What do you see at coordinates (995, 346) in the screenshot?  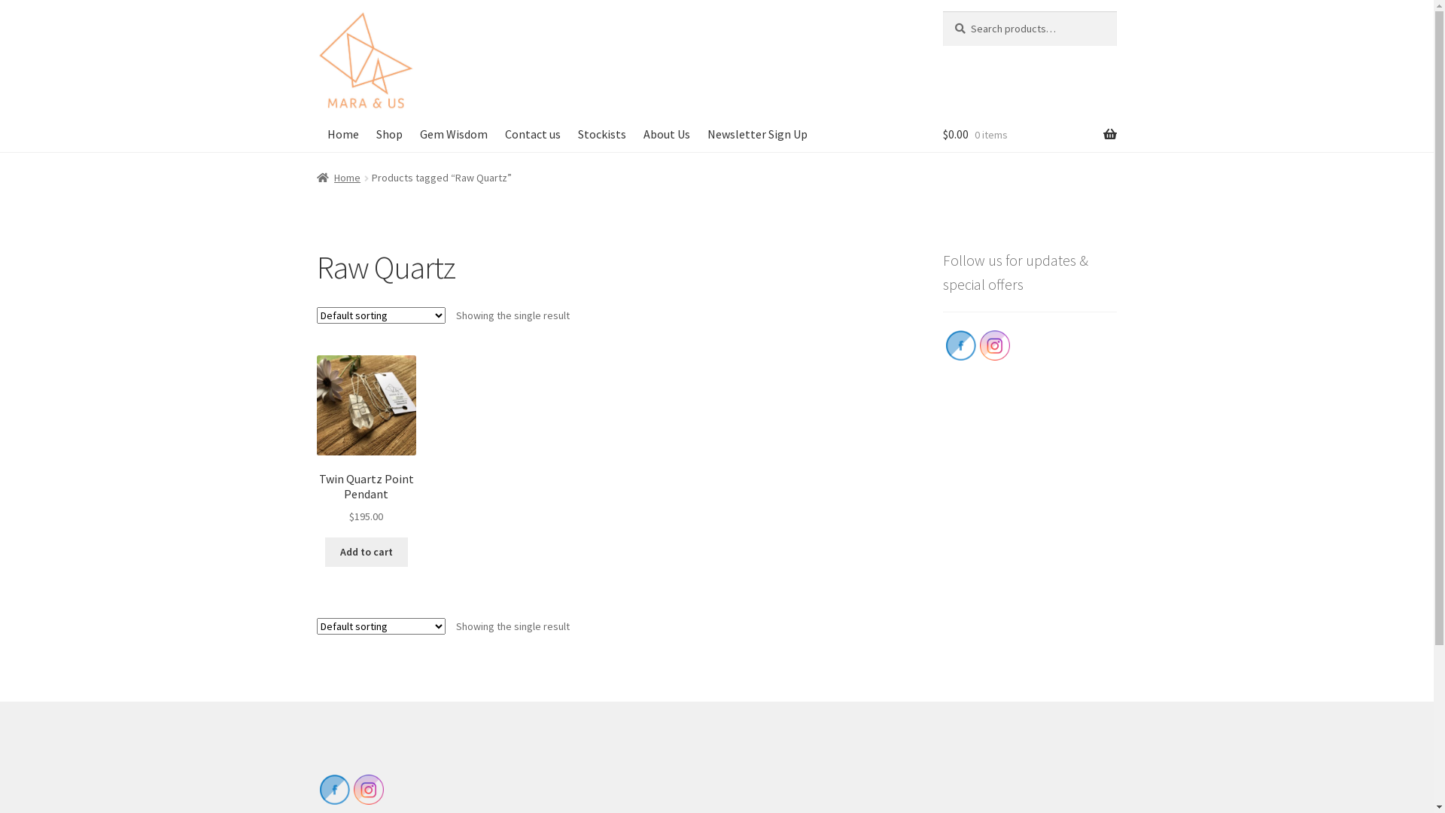 I see `Instagram` at bounding box center [995, 346].